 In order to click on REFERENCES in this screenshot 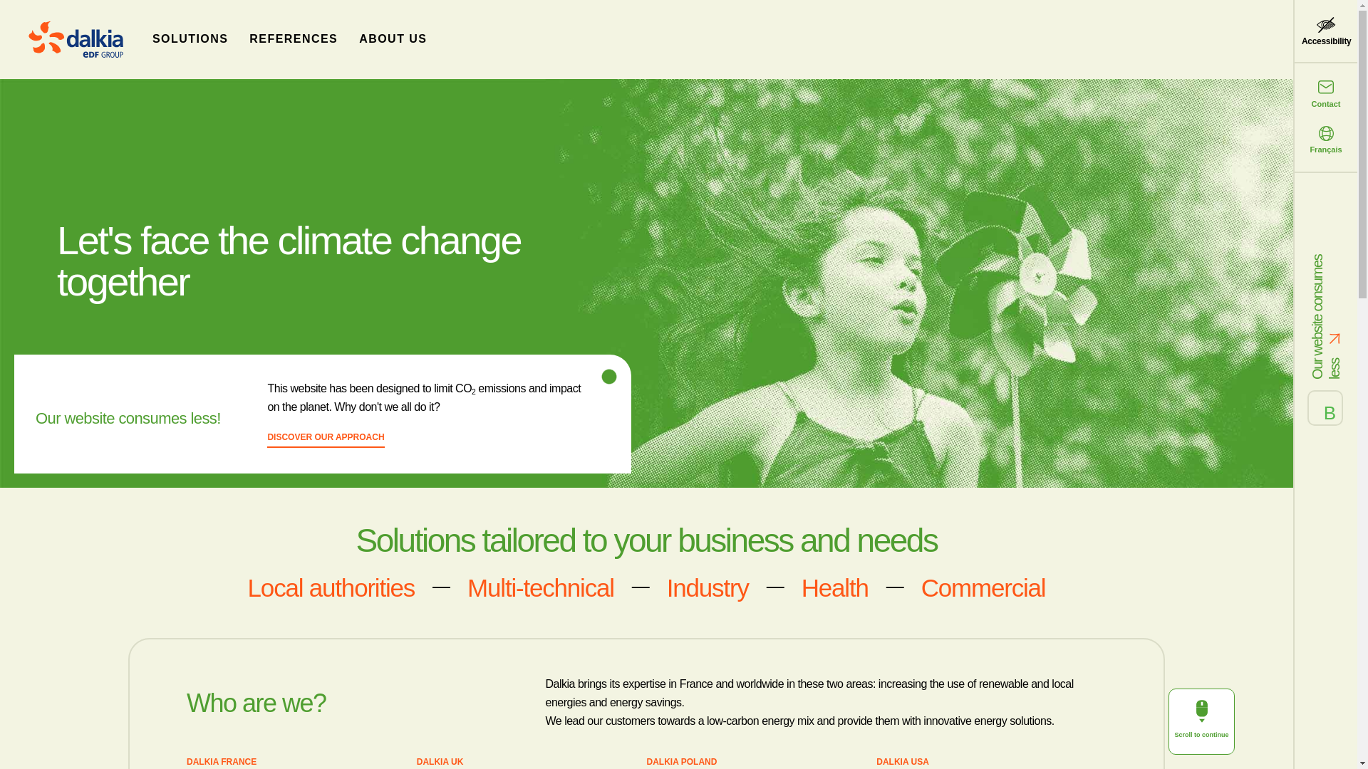, I will do `click(294, 38)`.